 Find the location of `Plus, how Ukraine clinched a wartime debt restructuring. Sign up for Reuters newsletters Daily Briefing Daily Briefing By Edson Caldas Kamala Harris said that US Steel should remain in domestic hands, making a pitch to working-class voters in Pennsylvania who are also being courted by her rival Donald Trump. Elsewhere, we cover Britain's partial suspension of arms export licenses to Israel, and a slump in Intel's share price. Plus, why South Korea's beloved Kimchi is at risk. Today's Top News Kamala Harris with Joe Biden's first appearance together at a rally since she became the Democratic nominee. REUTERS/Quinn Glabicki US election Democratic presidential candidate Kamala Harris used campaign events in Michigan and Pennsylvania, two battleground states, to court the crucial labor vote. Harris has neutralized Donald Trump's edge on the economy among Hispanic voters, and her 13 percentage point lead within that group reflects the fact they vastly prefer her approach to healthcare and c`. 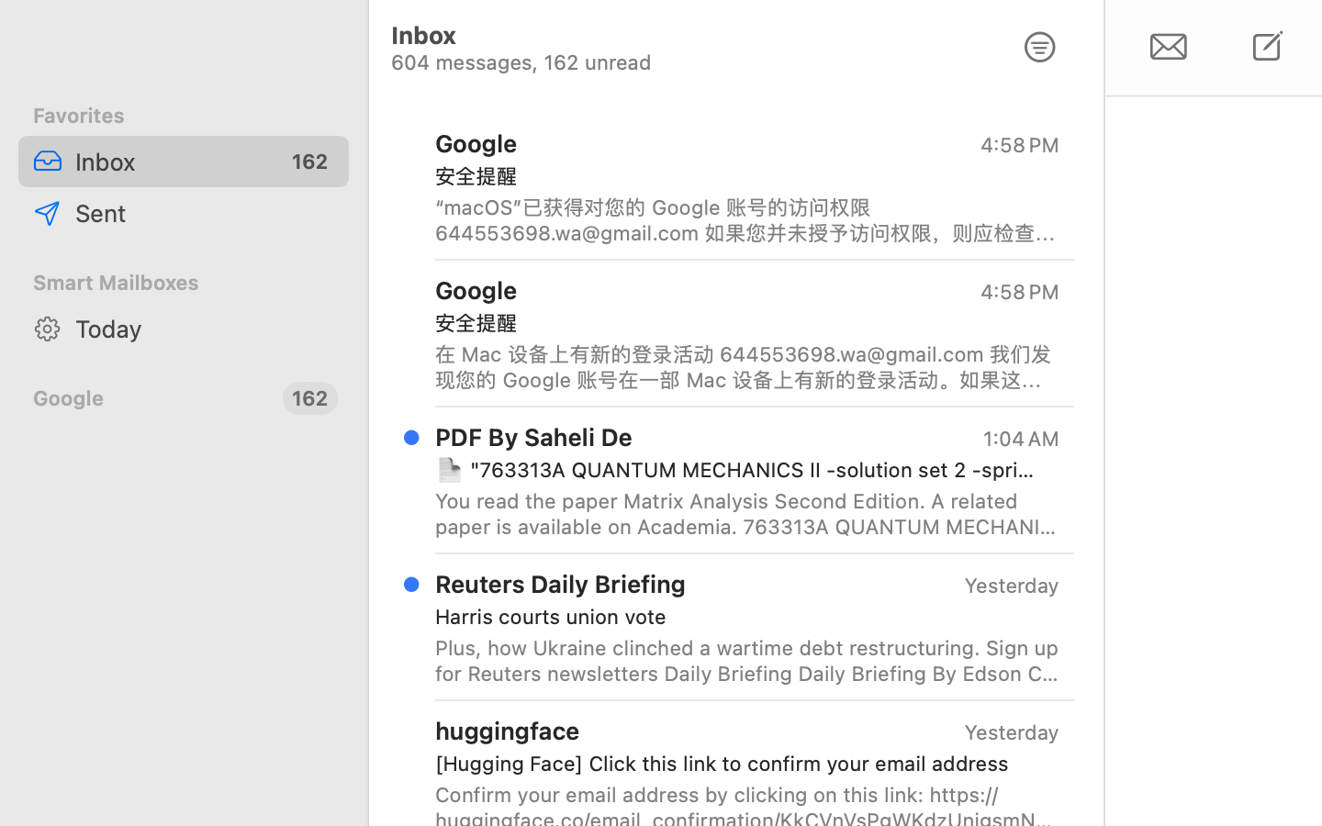

Plus, how Ukraine clinched a wartime debt restructuring. Sign up for Reuters newsletters Daily Briefing Daily Briefing By Edson Caldas Kamala Harris said that US Steel should remain in domestic hands, making a pitch to working-class voters in Pennsylvania who are also being courted by her rival Donald Trump. Elsewhere, we cover Britain's partial suspension of arms export licenses to Israel, and a slump in Intel's share price. Plus, why South Korea's beloved Kimchi is at risk. Today's Top News Kamala Harris with Joe Biden's first appearance together at a rally since she became the Democratic nominee. REUTERS/Quinn Glabicki US election Democratic presidential candidate Kamala Harris used campaign events in Michigan and Pennsylvania, two battleground states, to court the crucial labor vote. Harris has neutralized Donald Trump's edge on the economy among Hispanic voters, and her 13 percentage point lead within that group reflects the fact they vastly prefer her approach to healthcare and c is located at coordinates (747, 661).